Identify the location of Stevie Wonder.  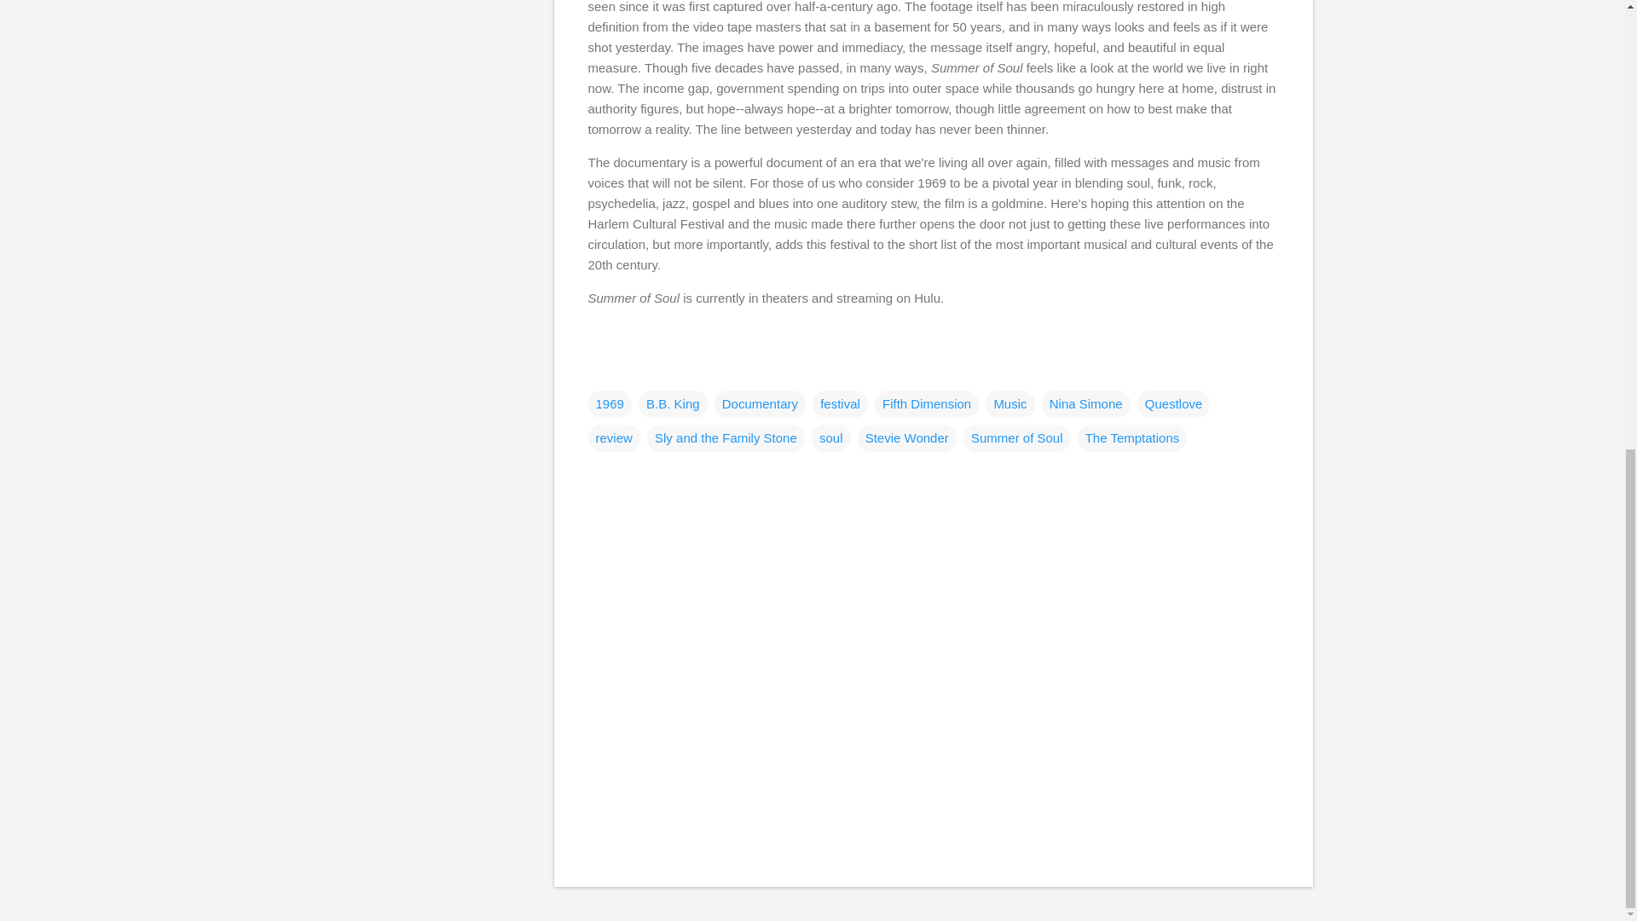
(907, 438).